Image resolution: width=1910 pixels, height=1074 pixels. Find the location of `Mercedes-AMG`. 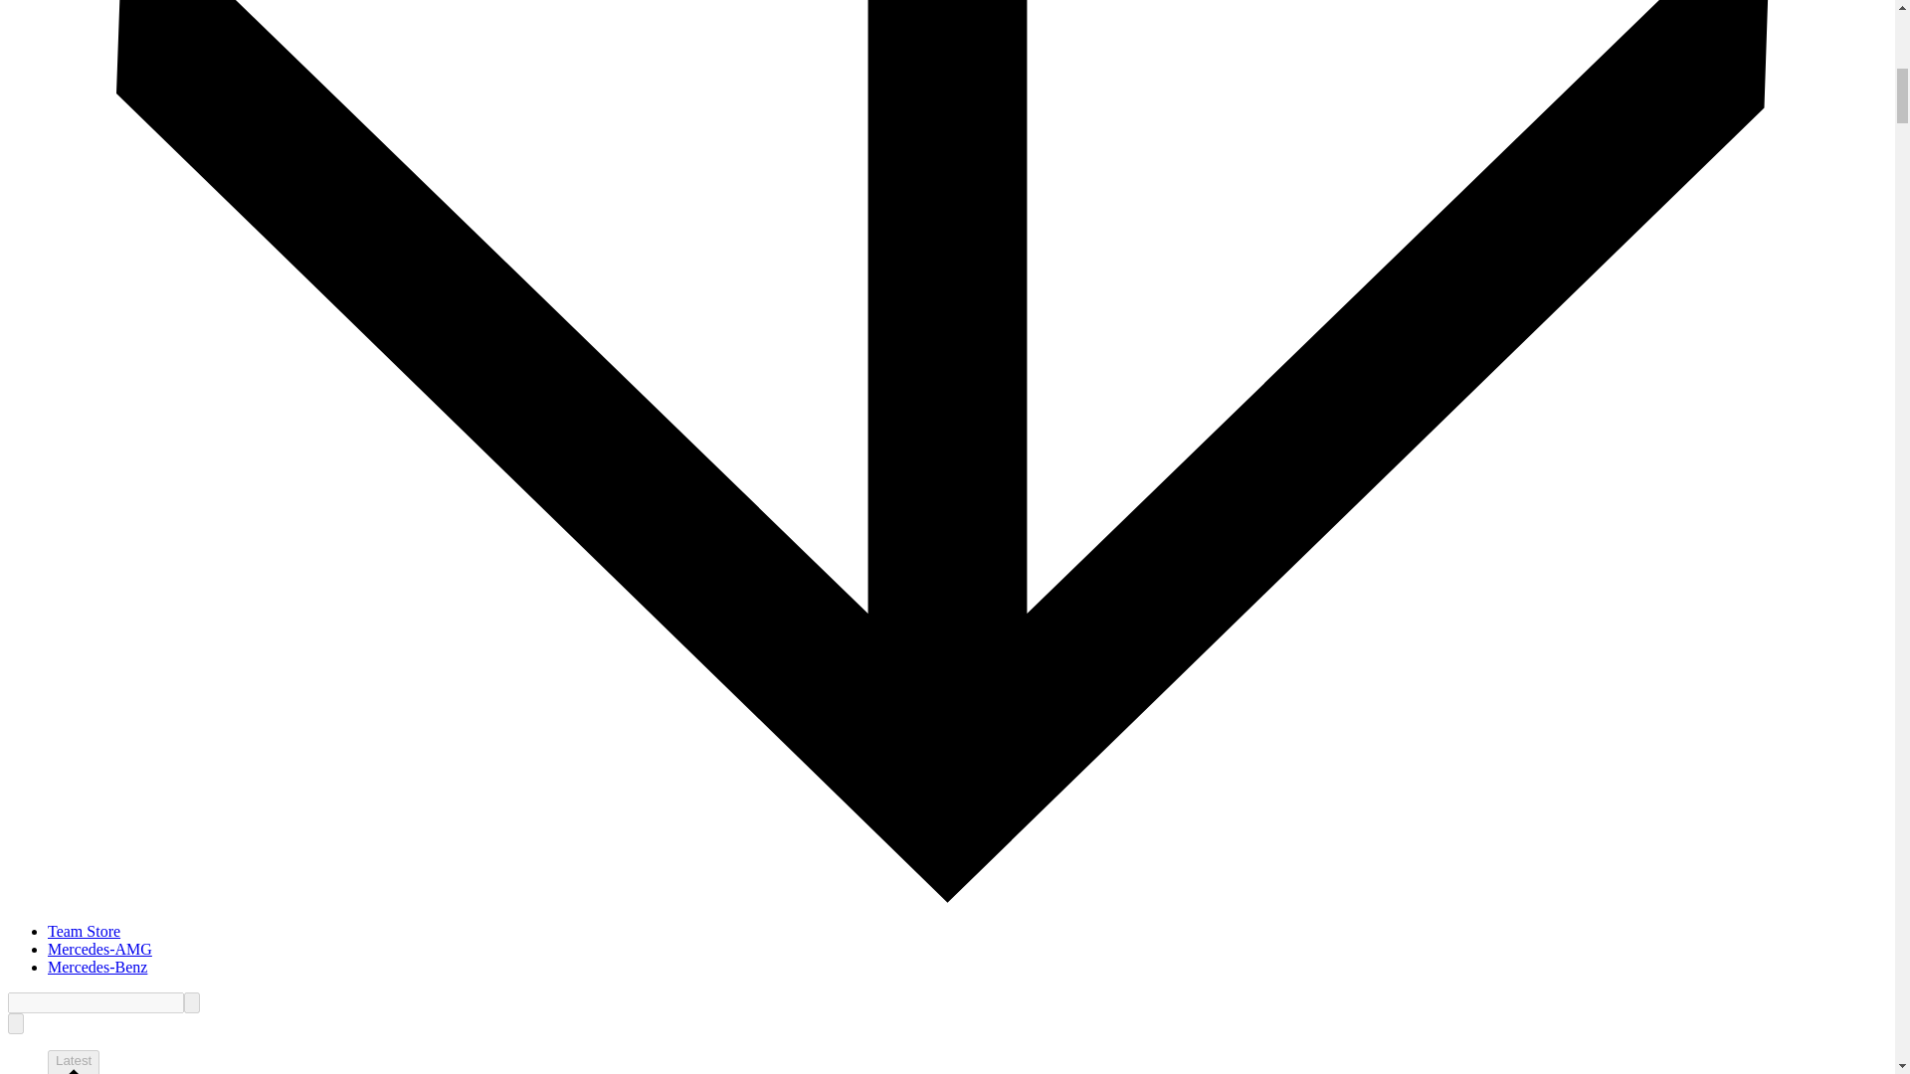

Mercedes-AMG is located at coordinates (99, 949).